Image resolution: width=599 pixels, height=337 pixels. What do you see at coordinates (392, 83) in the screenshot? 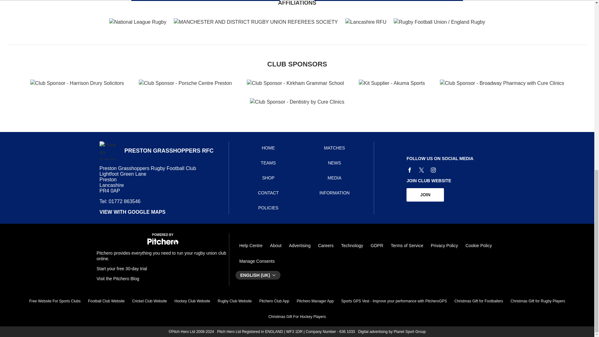
I see `Kit Supplier - Akuma Sports` at bounding box center [392, 83].